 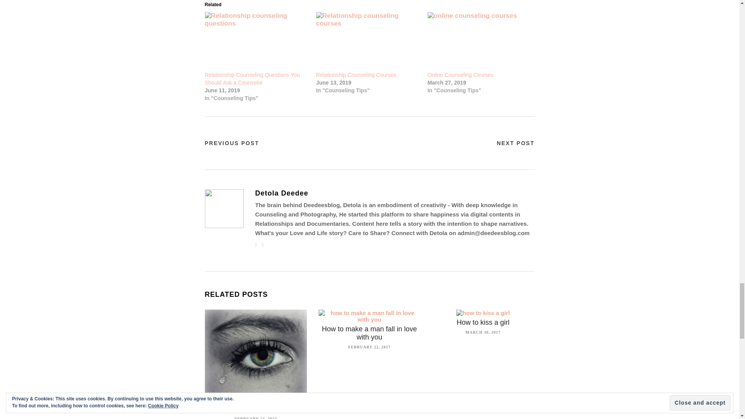 I want to click on Online Counseling Courses, so click(x=479, y=42).